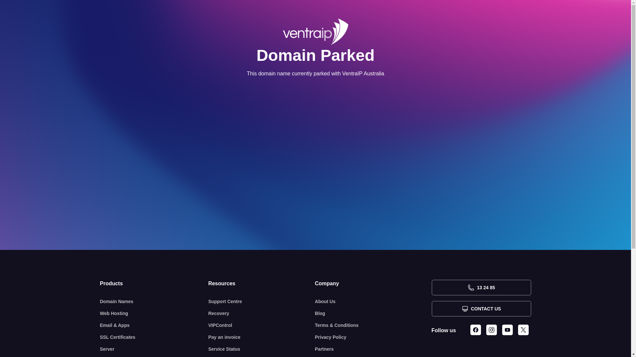 This screenshot has width=636, height=357. I want to click on Web Hosting, so click(154, 313).